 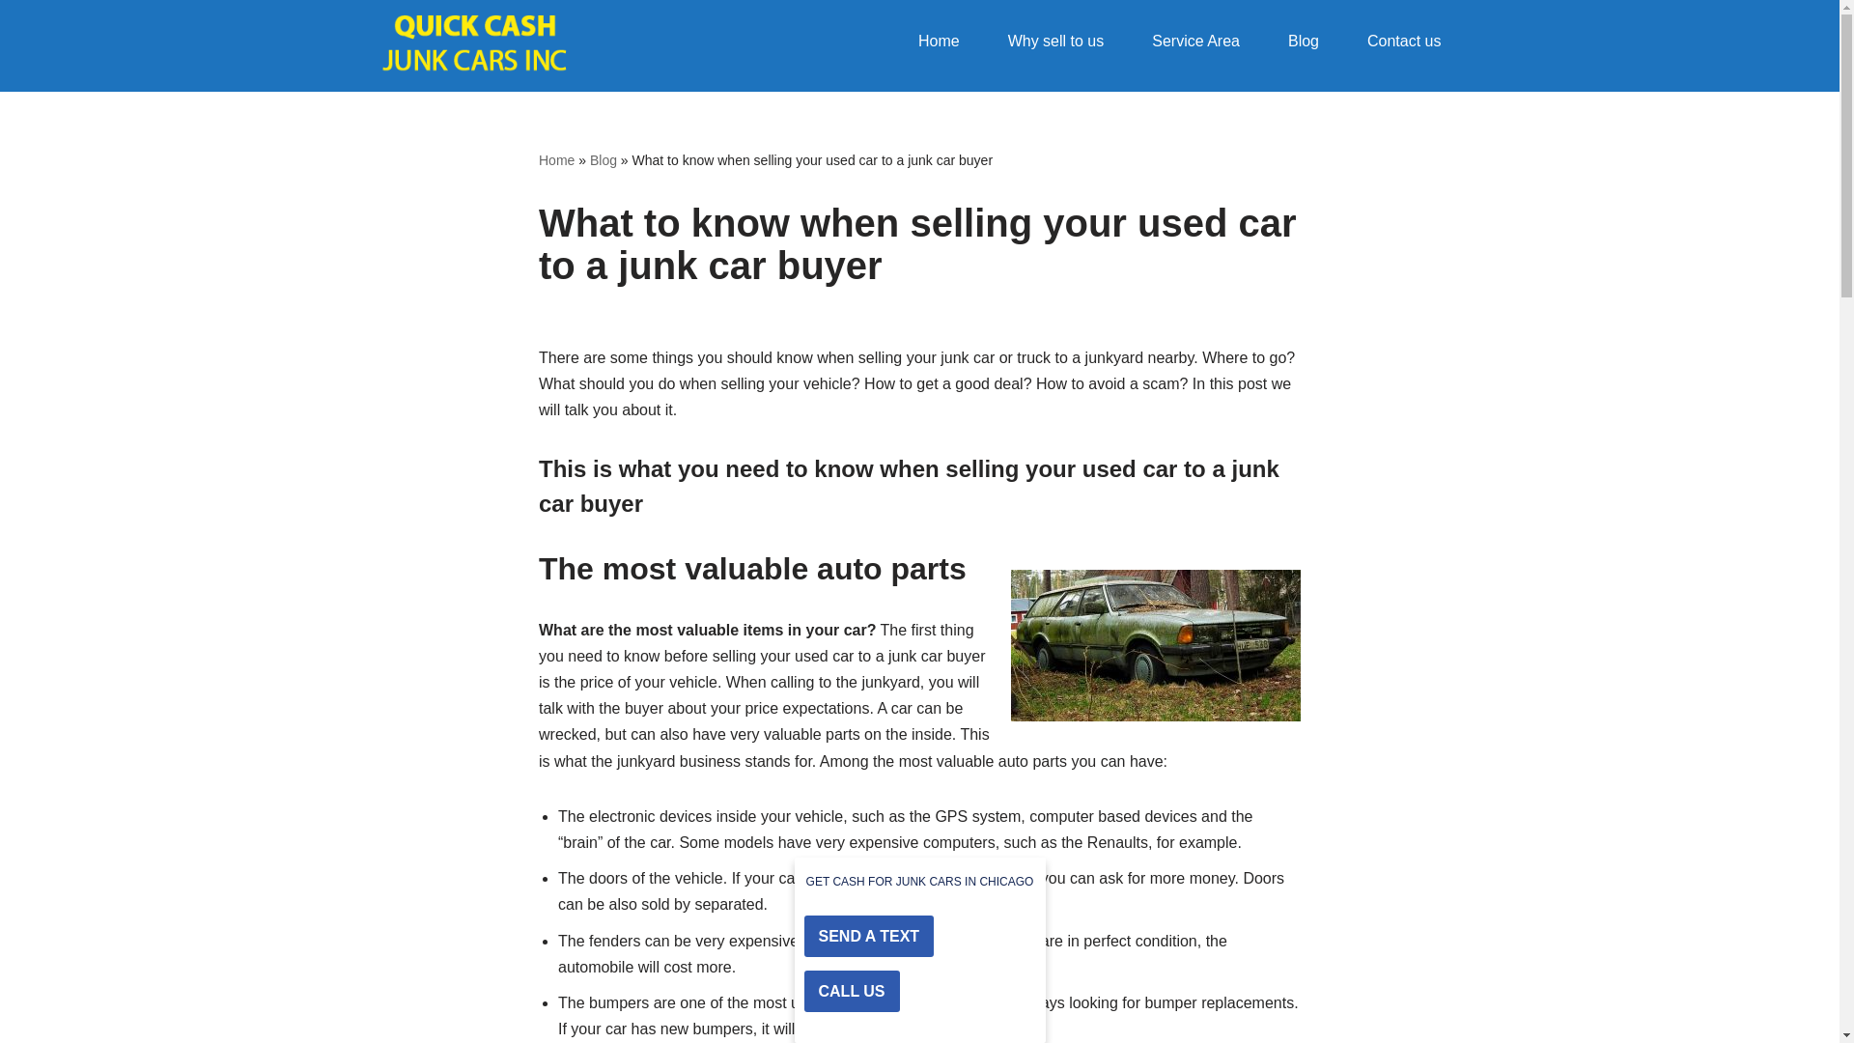 What do you see at coordinates (14, 41) in the screenshot?
I see `Skip to content` at bounding box center [14, 41].